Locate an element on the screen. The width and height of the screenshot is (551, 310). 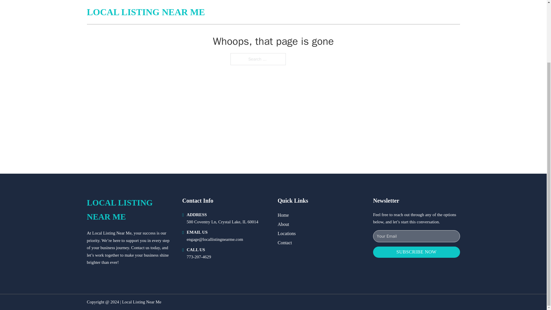
SUBSCRIBE NOW is located at coordinates (416, 252).